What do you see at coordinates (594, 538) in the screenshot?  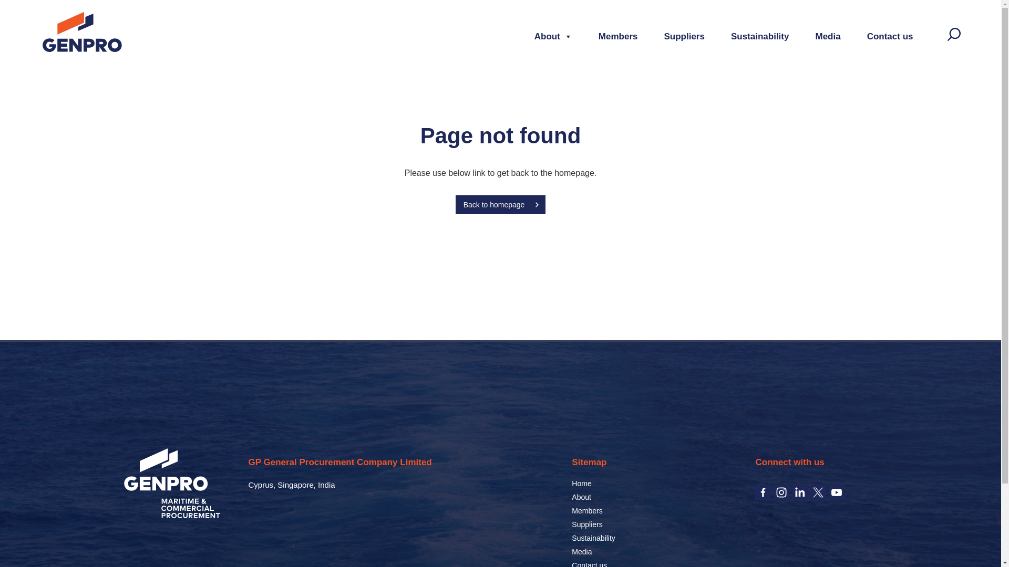 I see `Sustainability` at bounding box center [594, 538].